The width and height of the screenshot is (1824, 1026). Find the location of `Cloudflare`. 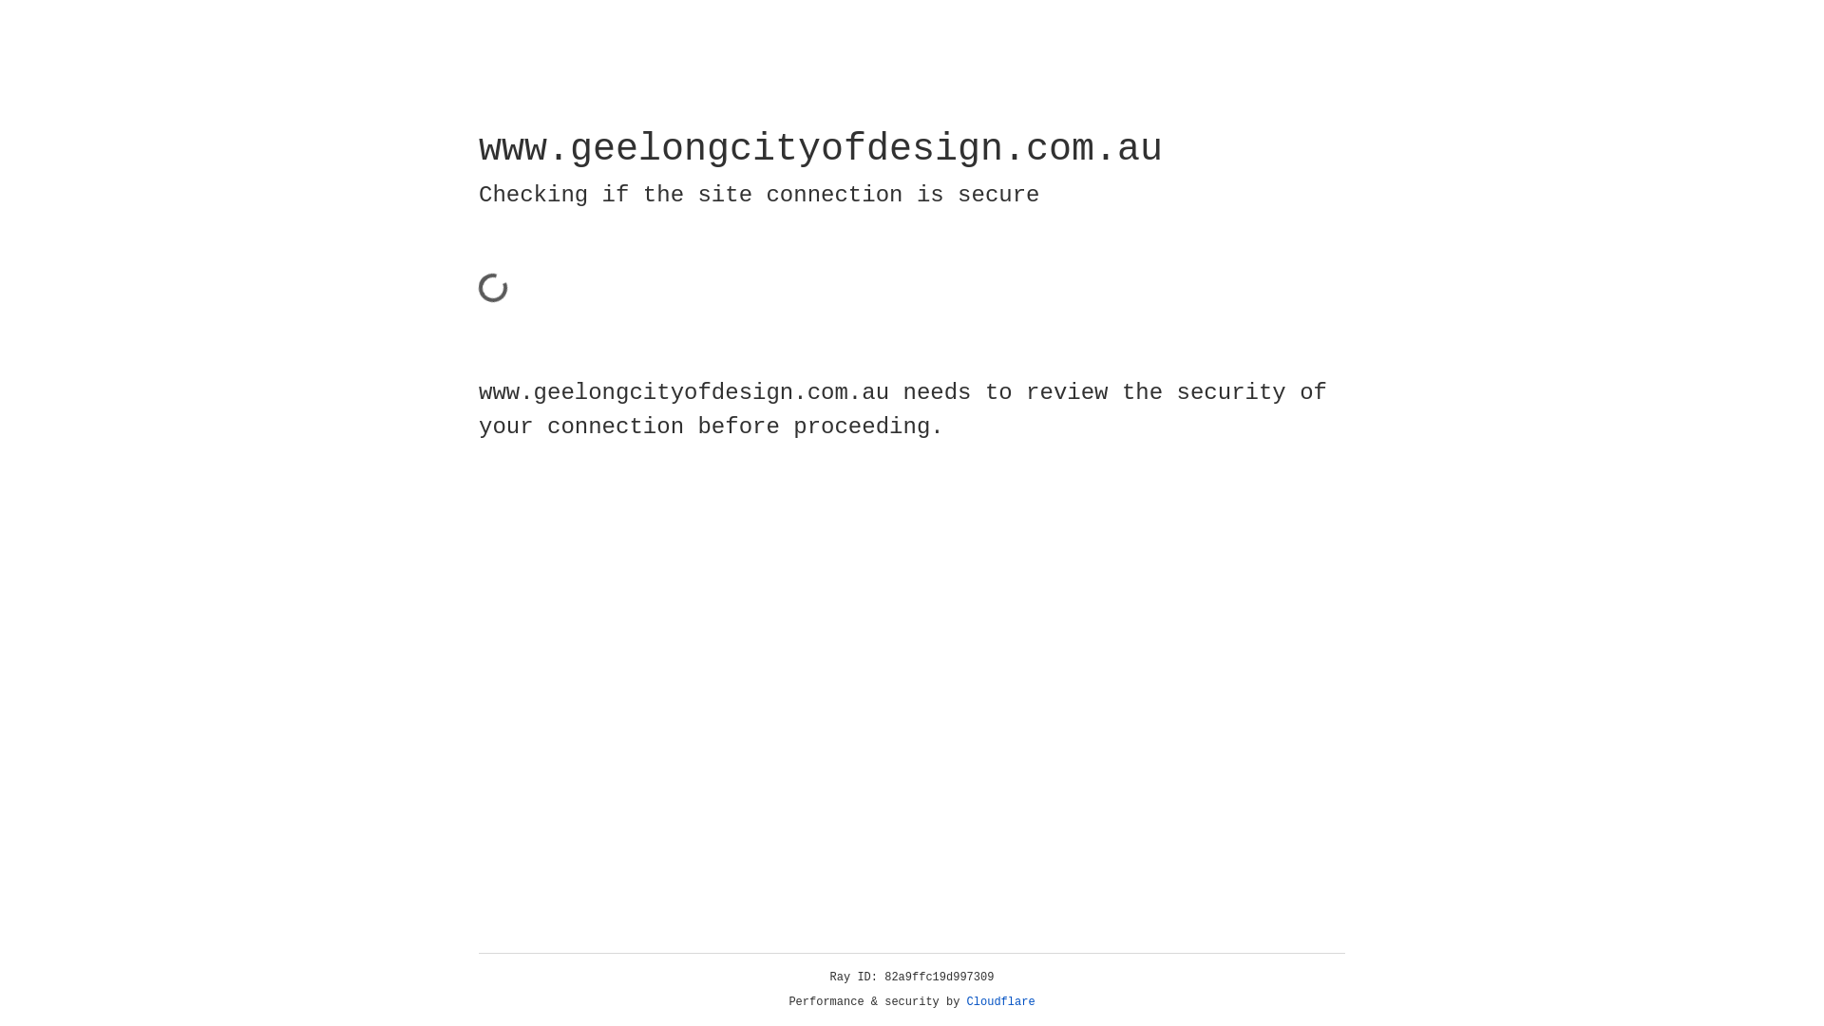

Cloudflare is located at coordinates (1001, 1002).